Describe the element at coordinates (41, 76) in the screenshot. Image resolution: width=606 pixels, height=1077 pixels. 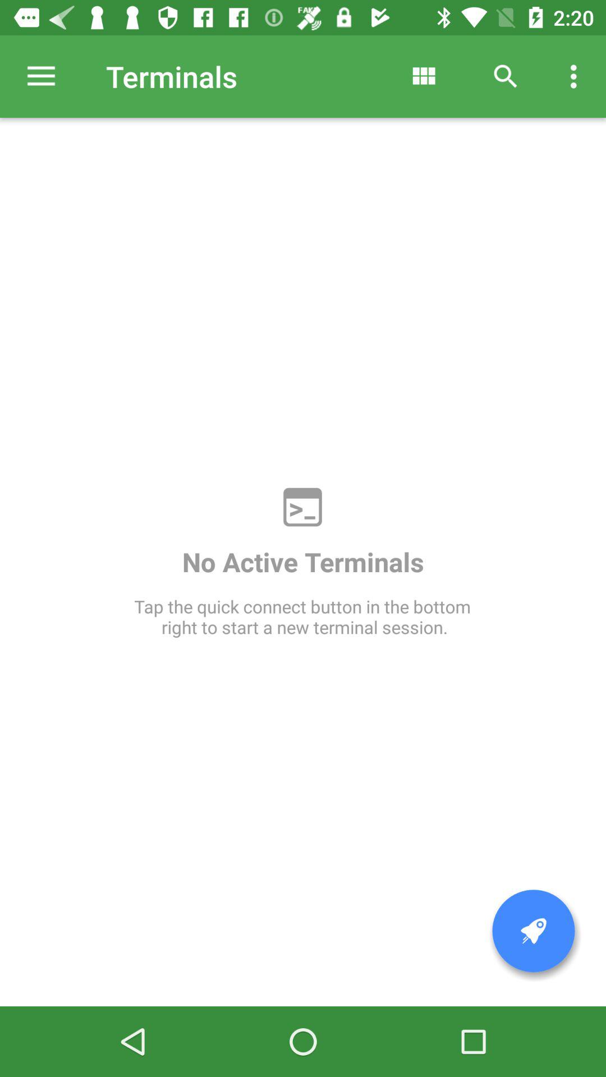
I see `launch icon to the left of terminals item` at that location.